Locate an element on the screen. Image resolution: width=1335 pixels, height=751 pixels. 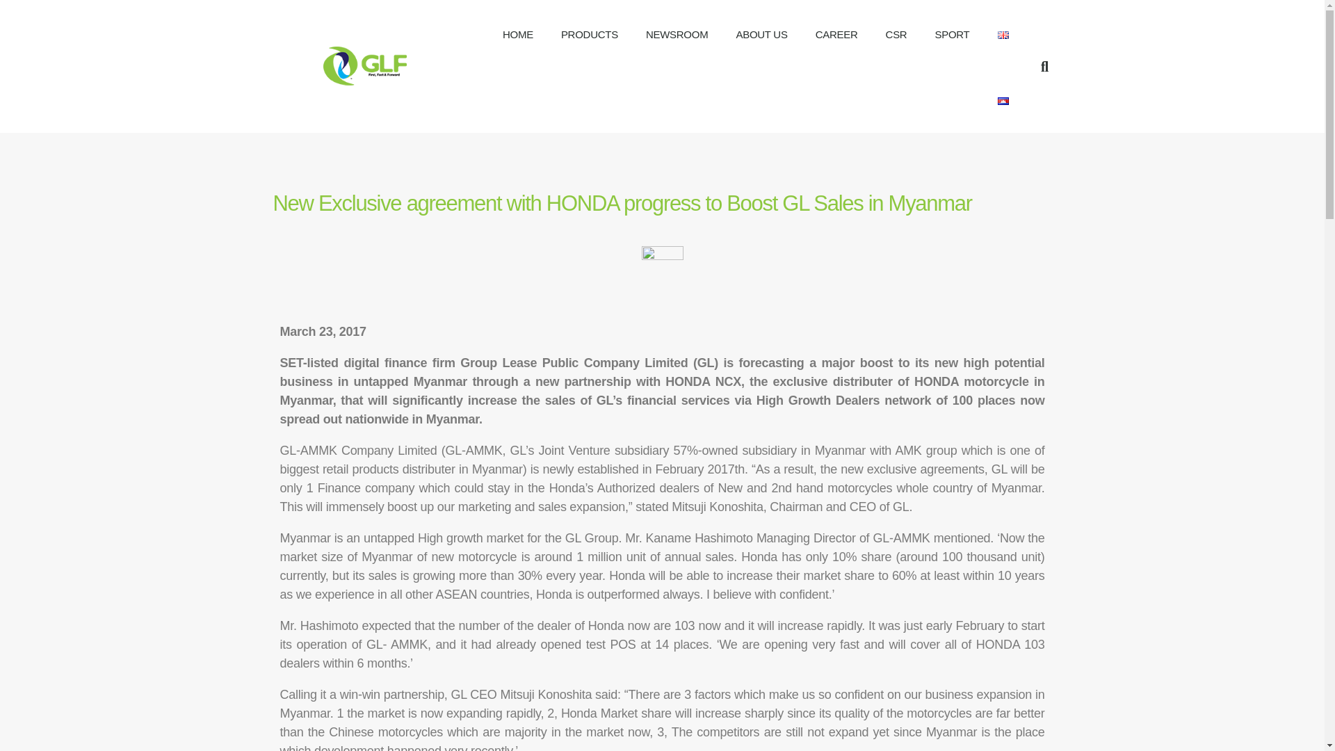
NEWSROOM is located at coordinates (677, 35).